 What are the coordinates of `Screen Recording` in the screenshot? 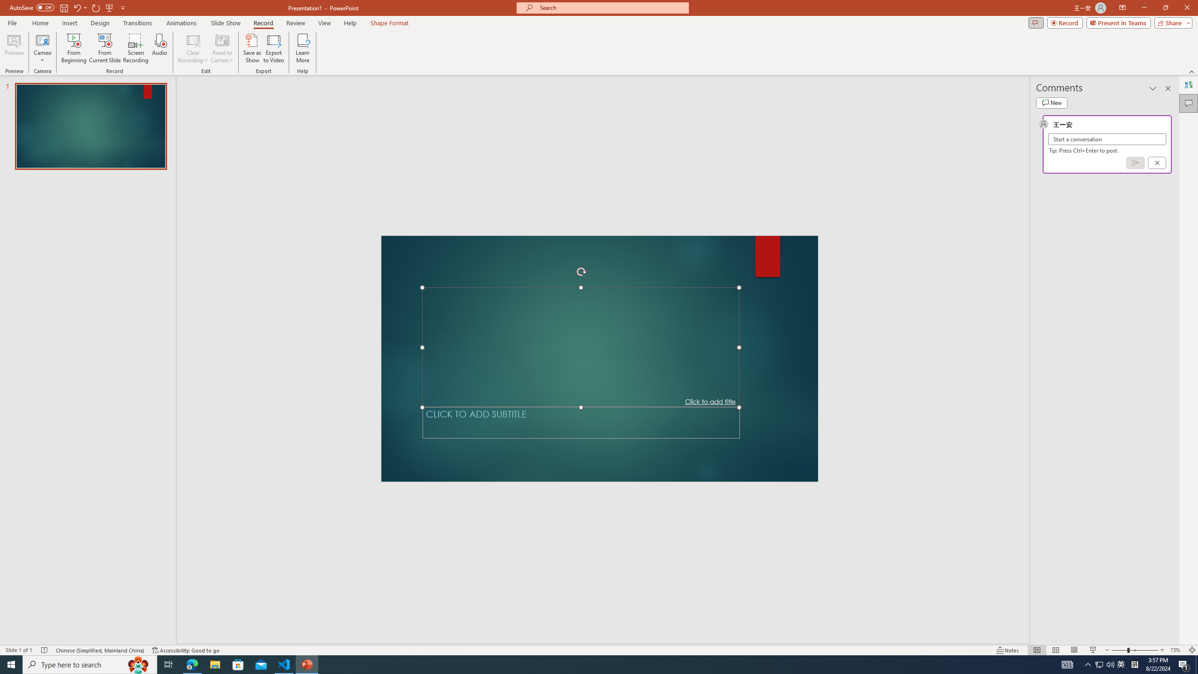 It's located at (136, 48).